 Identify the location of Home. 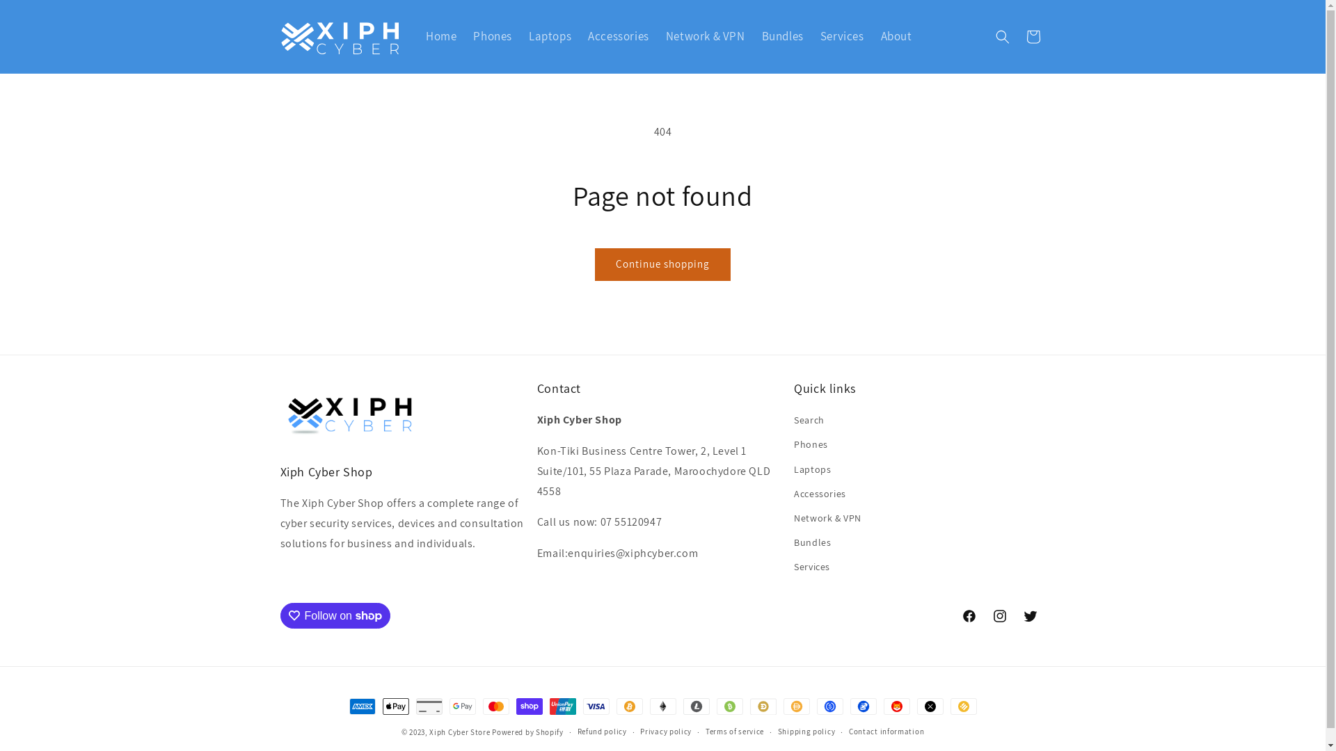
(441, 36).